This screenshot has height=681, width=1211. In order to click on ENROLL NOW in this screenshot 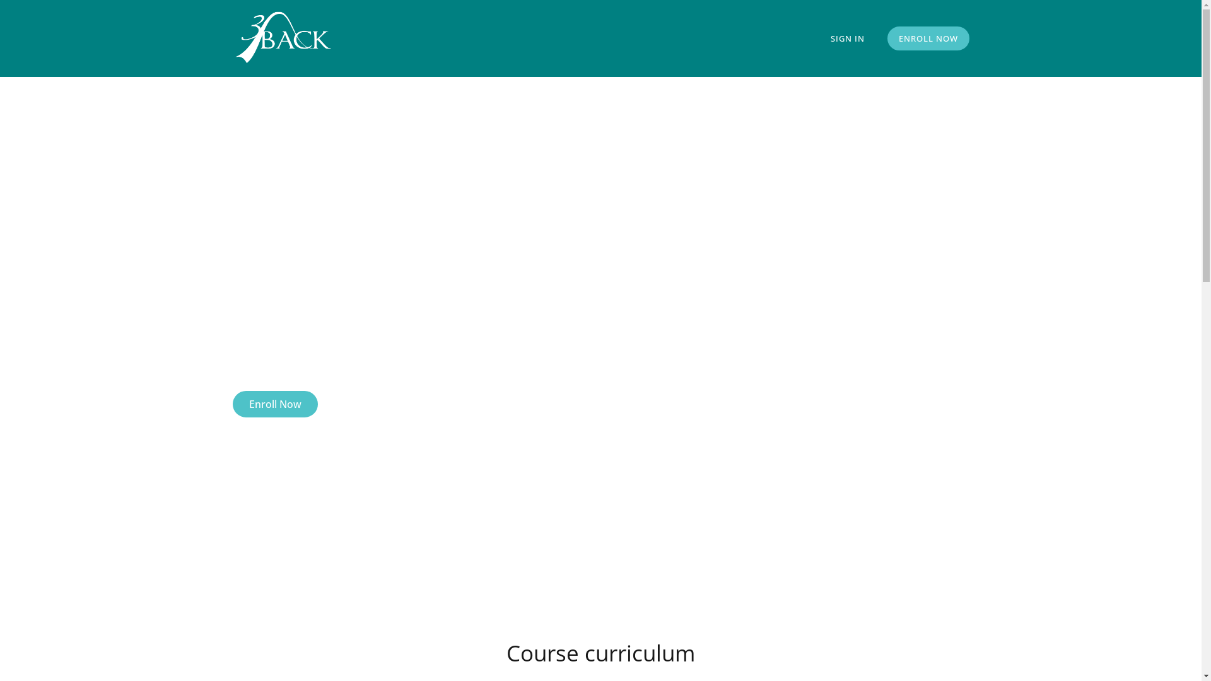, I will do `click(928, 38)`.